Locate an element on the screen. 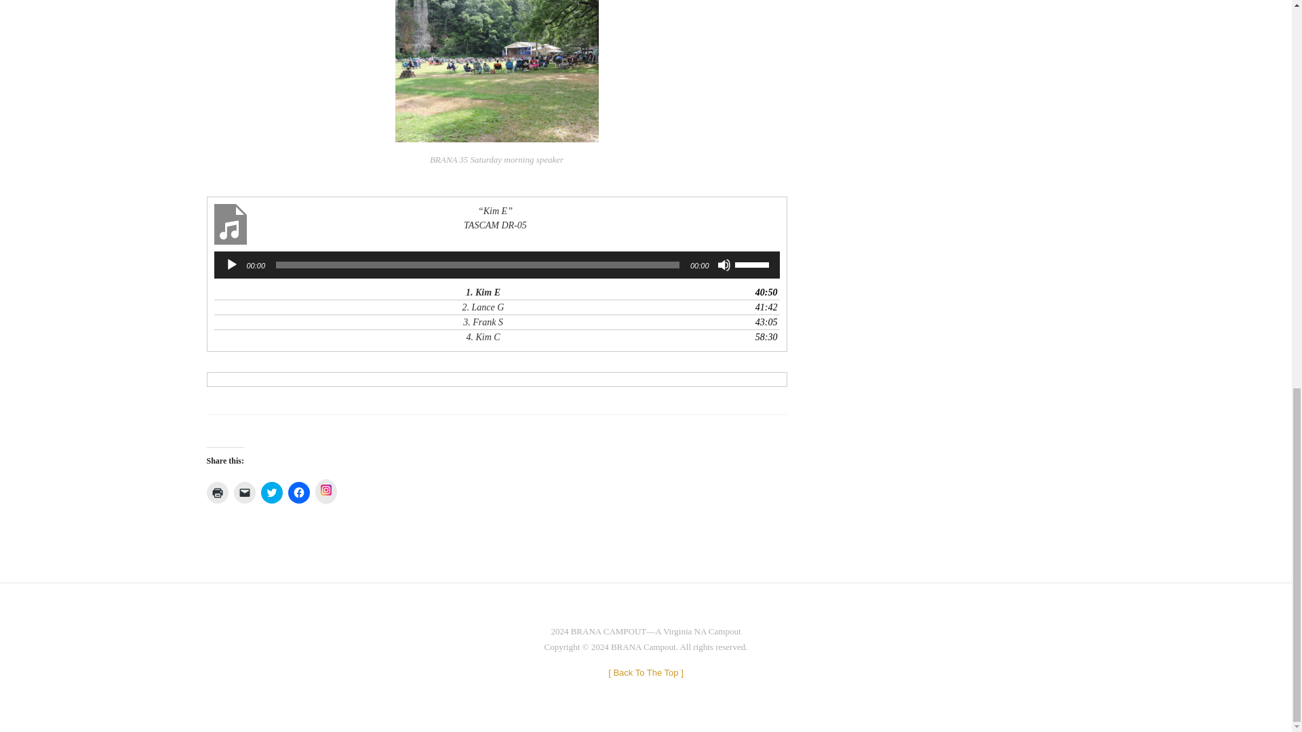 Image resolution: width=1302 pixels, height=732 pixels. Click to print is located at coordinates (217, 492).